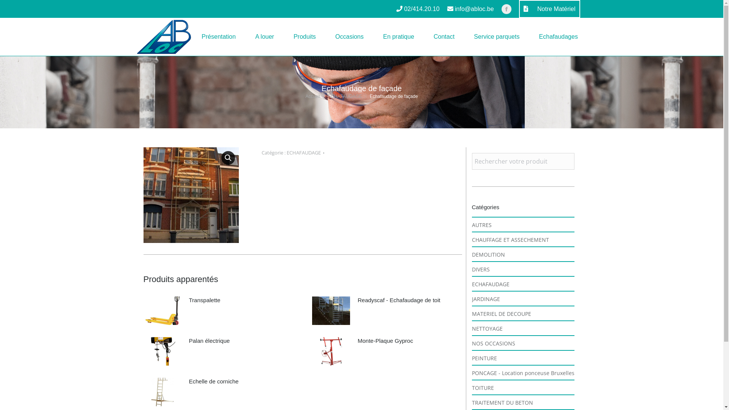 This screenshot has height=410, width=729. Describe the element at coordinates (501, 314) in the screenshot. I see `MATERIEL DE DECOUPE` at that location.